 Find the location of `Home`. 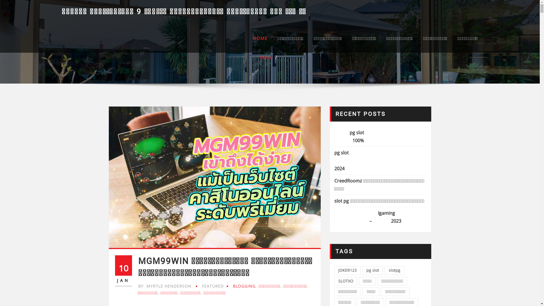

Home is located at coordinates (266, 58).